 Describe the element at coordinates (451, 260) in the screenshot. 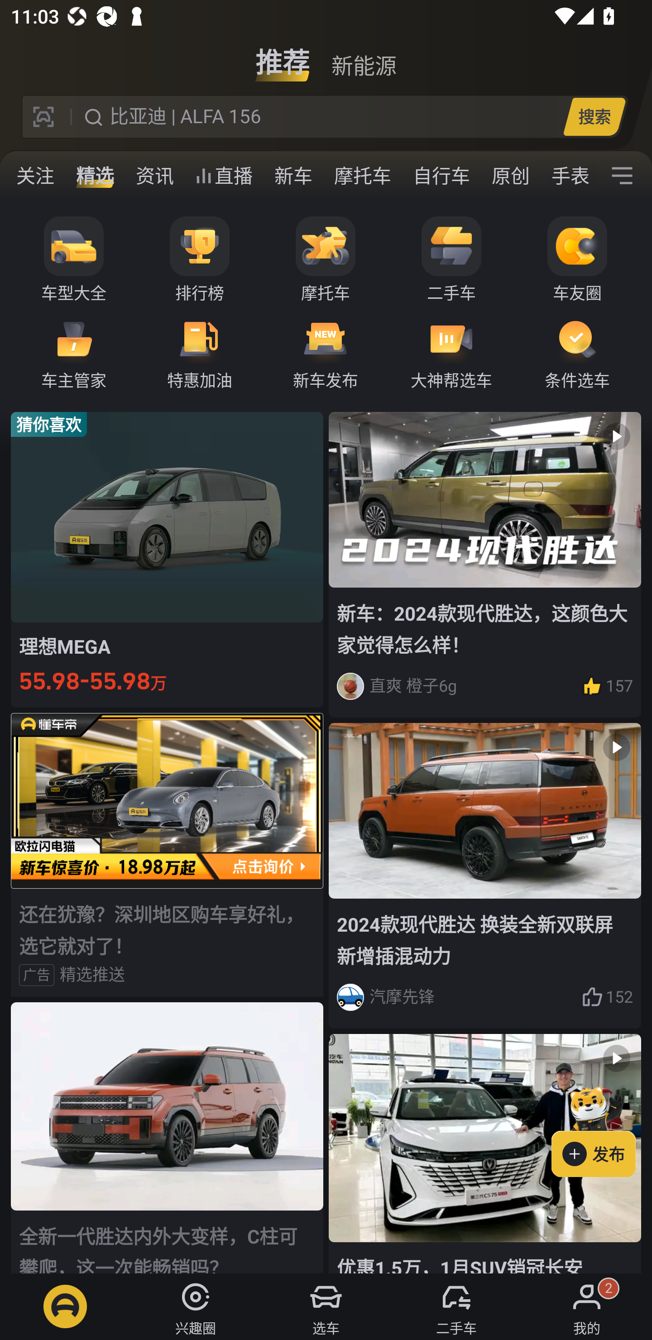

I see `二手车` at that location.